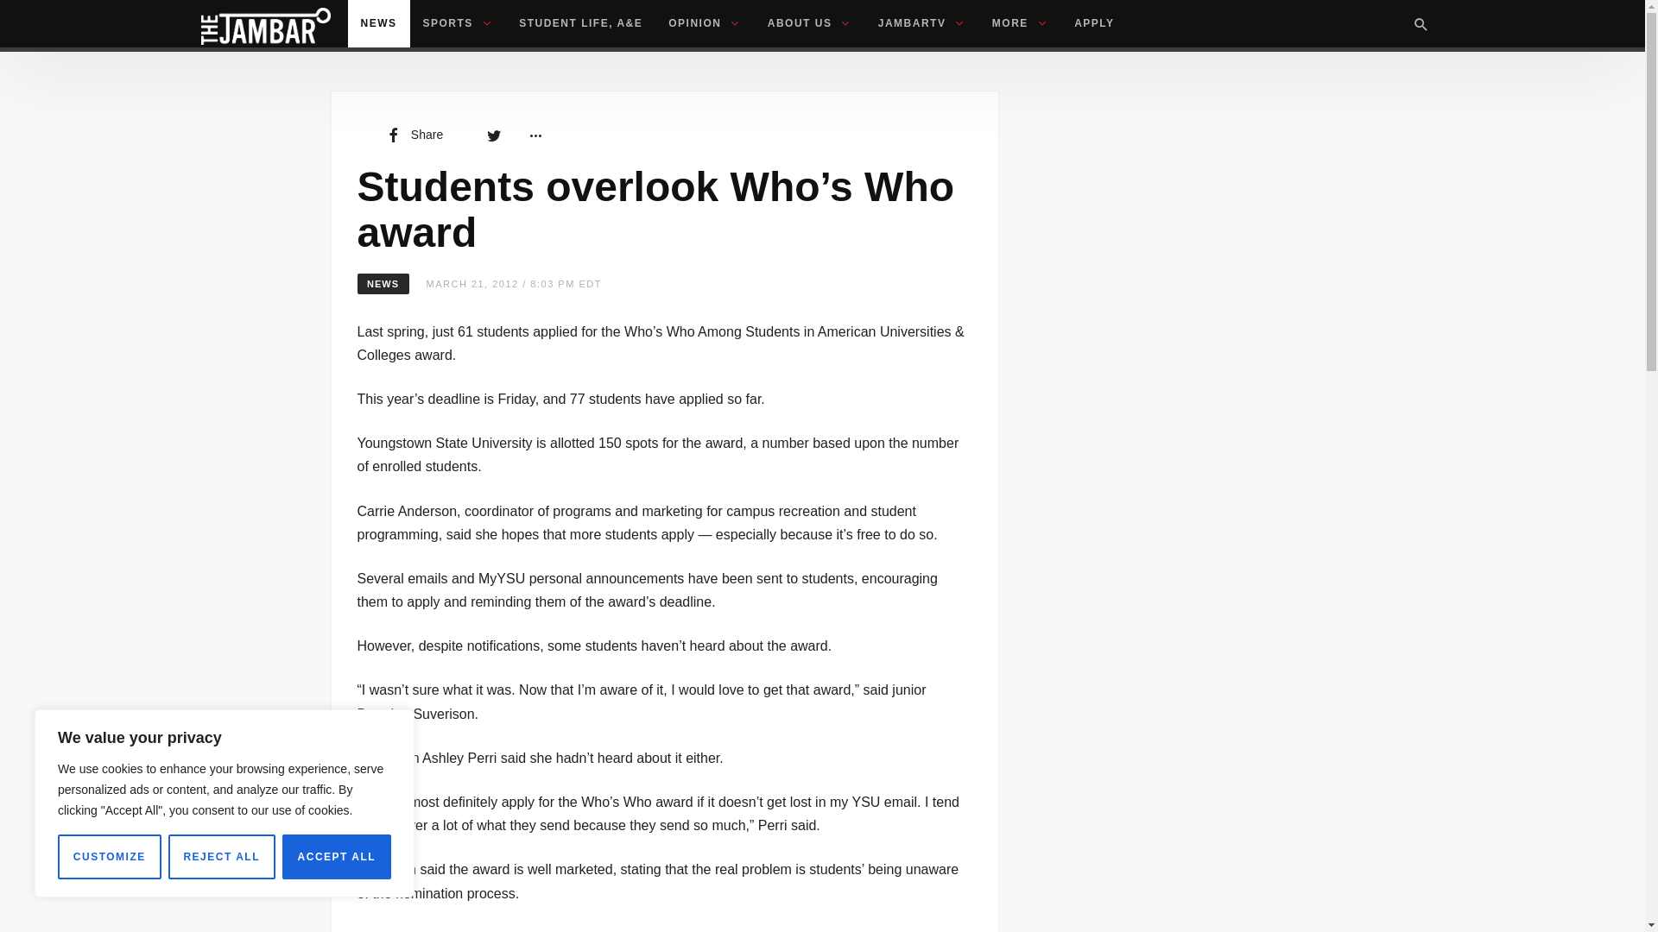 The height and width of the screenshot is (932, 1658). Describe the element at coordinates (109, 856) in the screenshot. I see `CUSTOMIZE` at that location.